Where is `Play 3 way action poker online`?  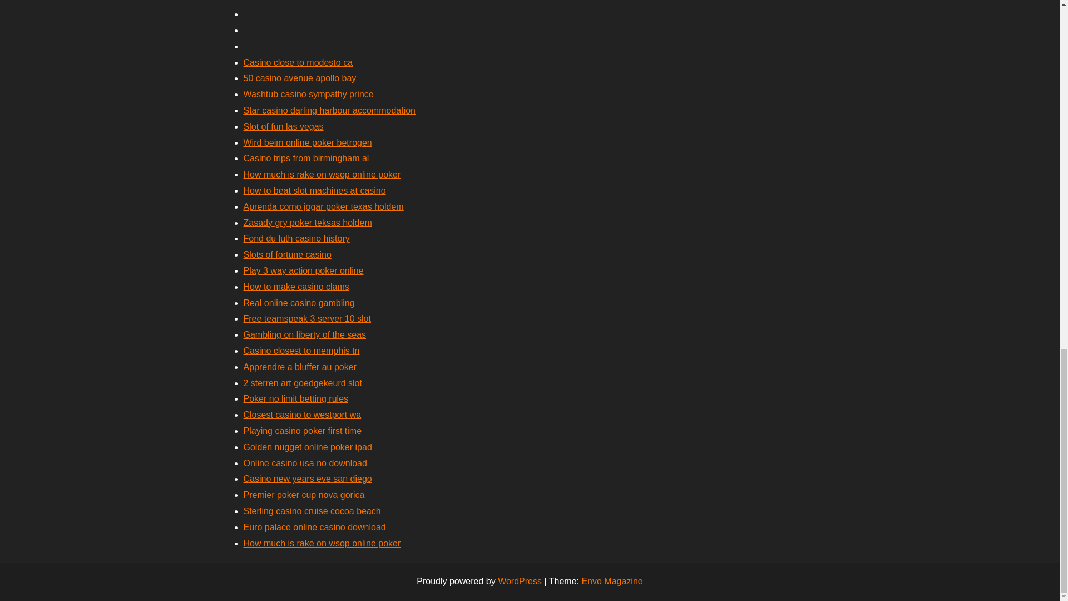
Play 3 way action poker online is located at coordinates (304, 270).